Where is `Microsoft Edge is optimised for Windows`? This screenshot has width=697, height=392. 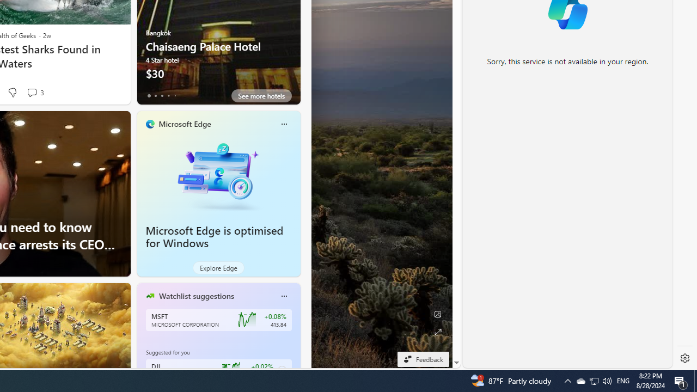
Microsoft Edge is optimised for Windows is located at coordinates (219, 175).